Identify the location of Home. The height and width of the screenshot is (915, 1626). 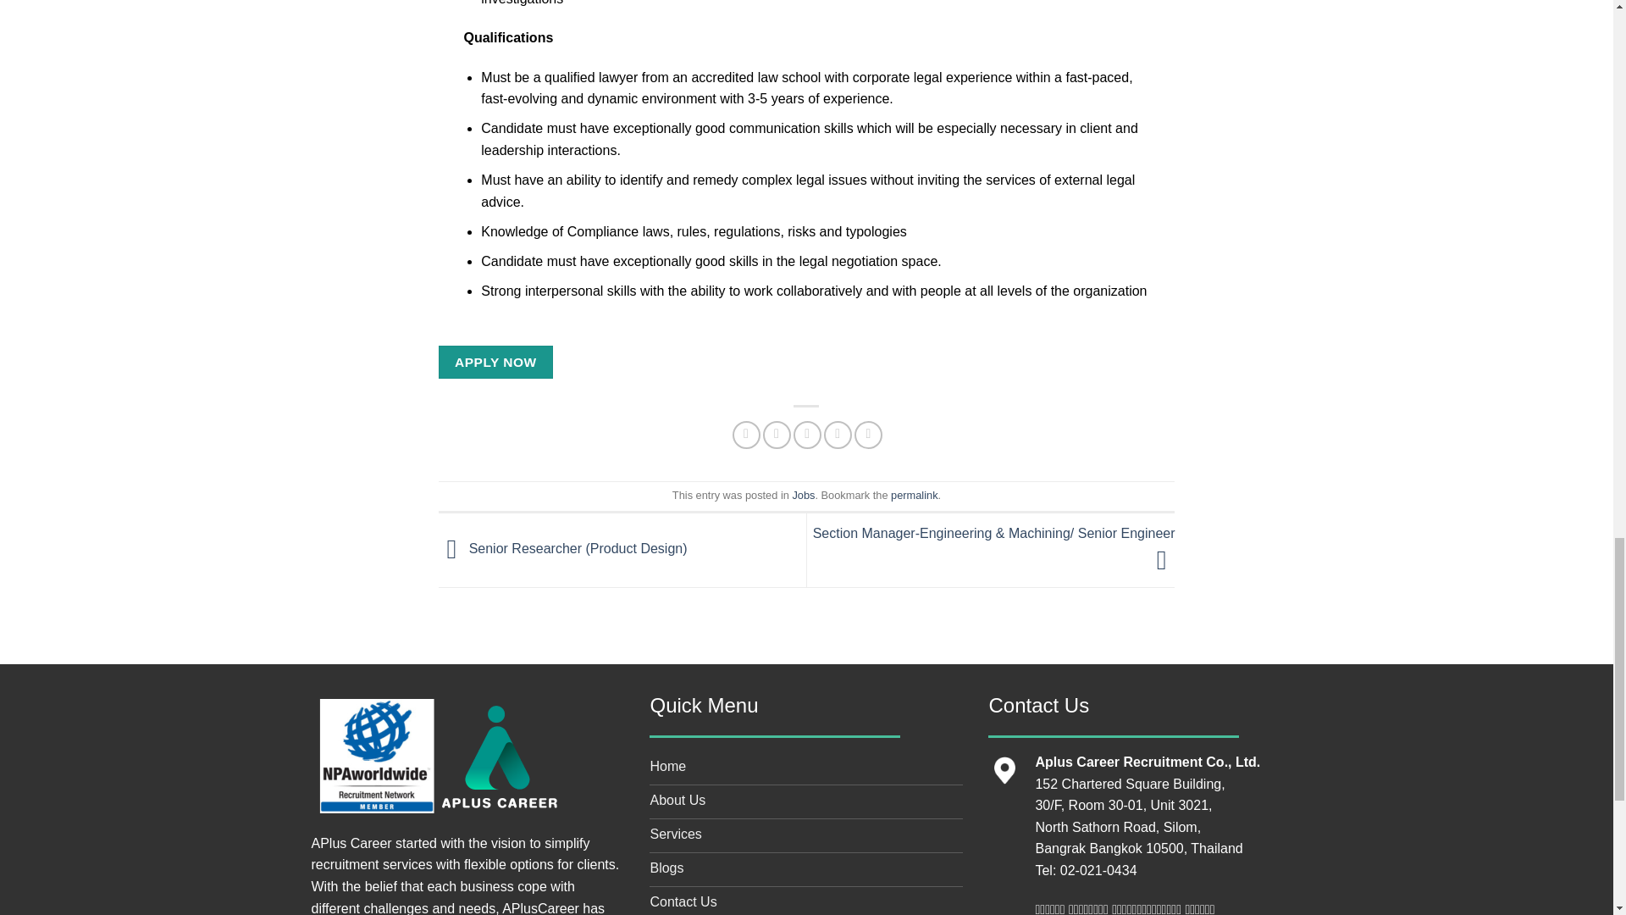
(805, 768).